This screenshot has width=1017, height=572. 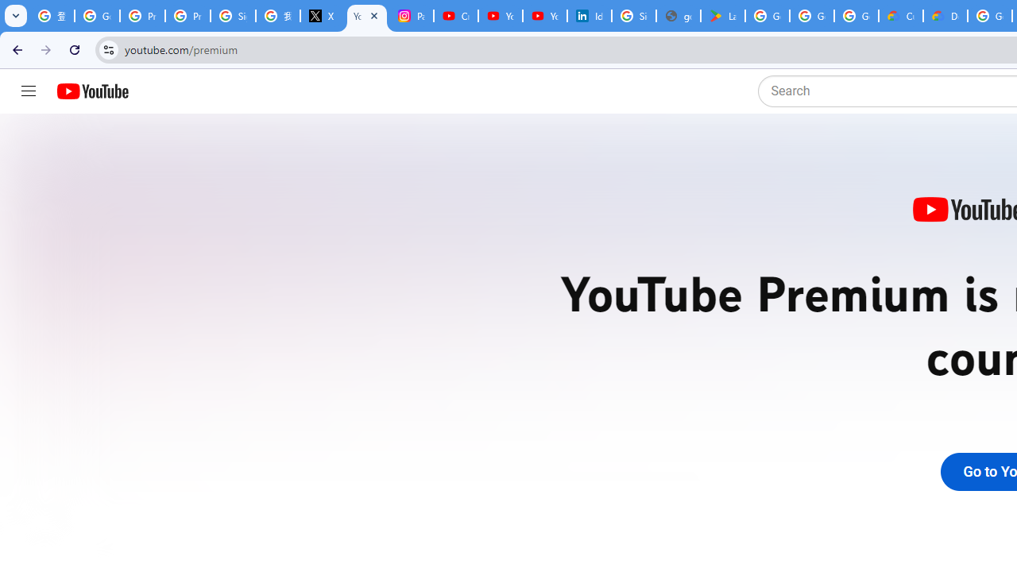 What do you see at coordinates (545, 16) in the screenshot?
I see `YouTube Culture & Trends - YouTube Top 10, 2021` at bounding box center [545, 16].